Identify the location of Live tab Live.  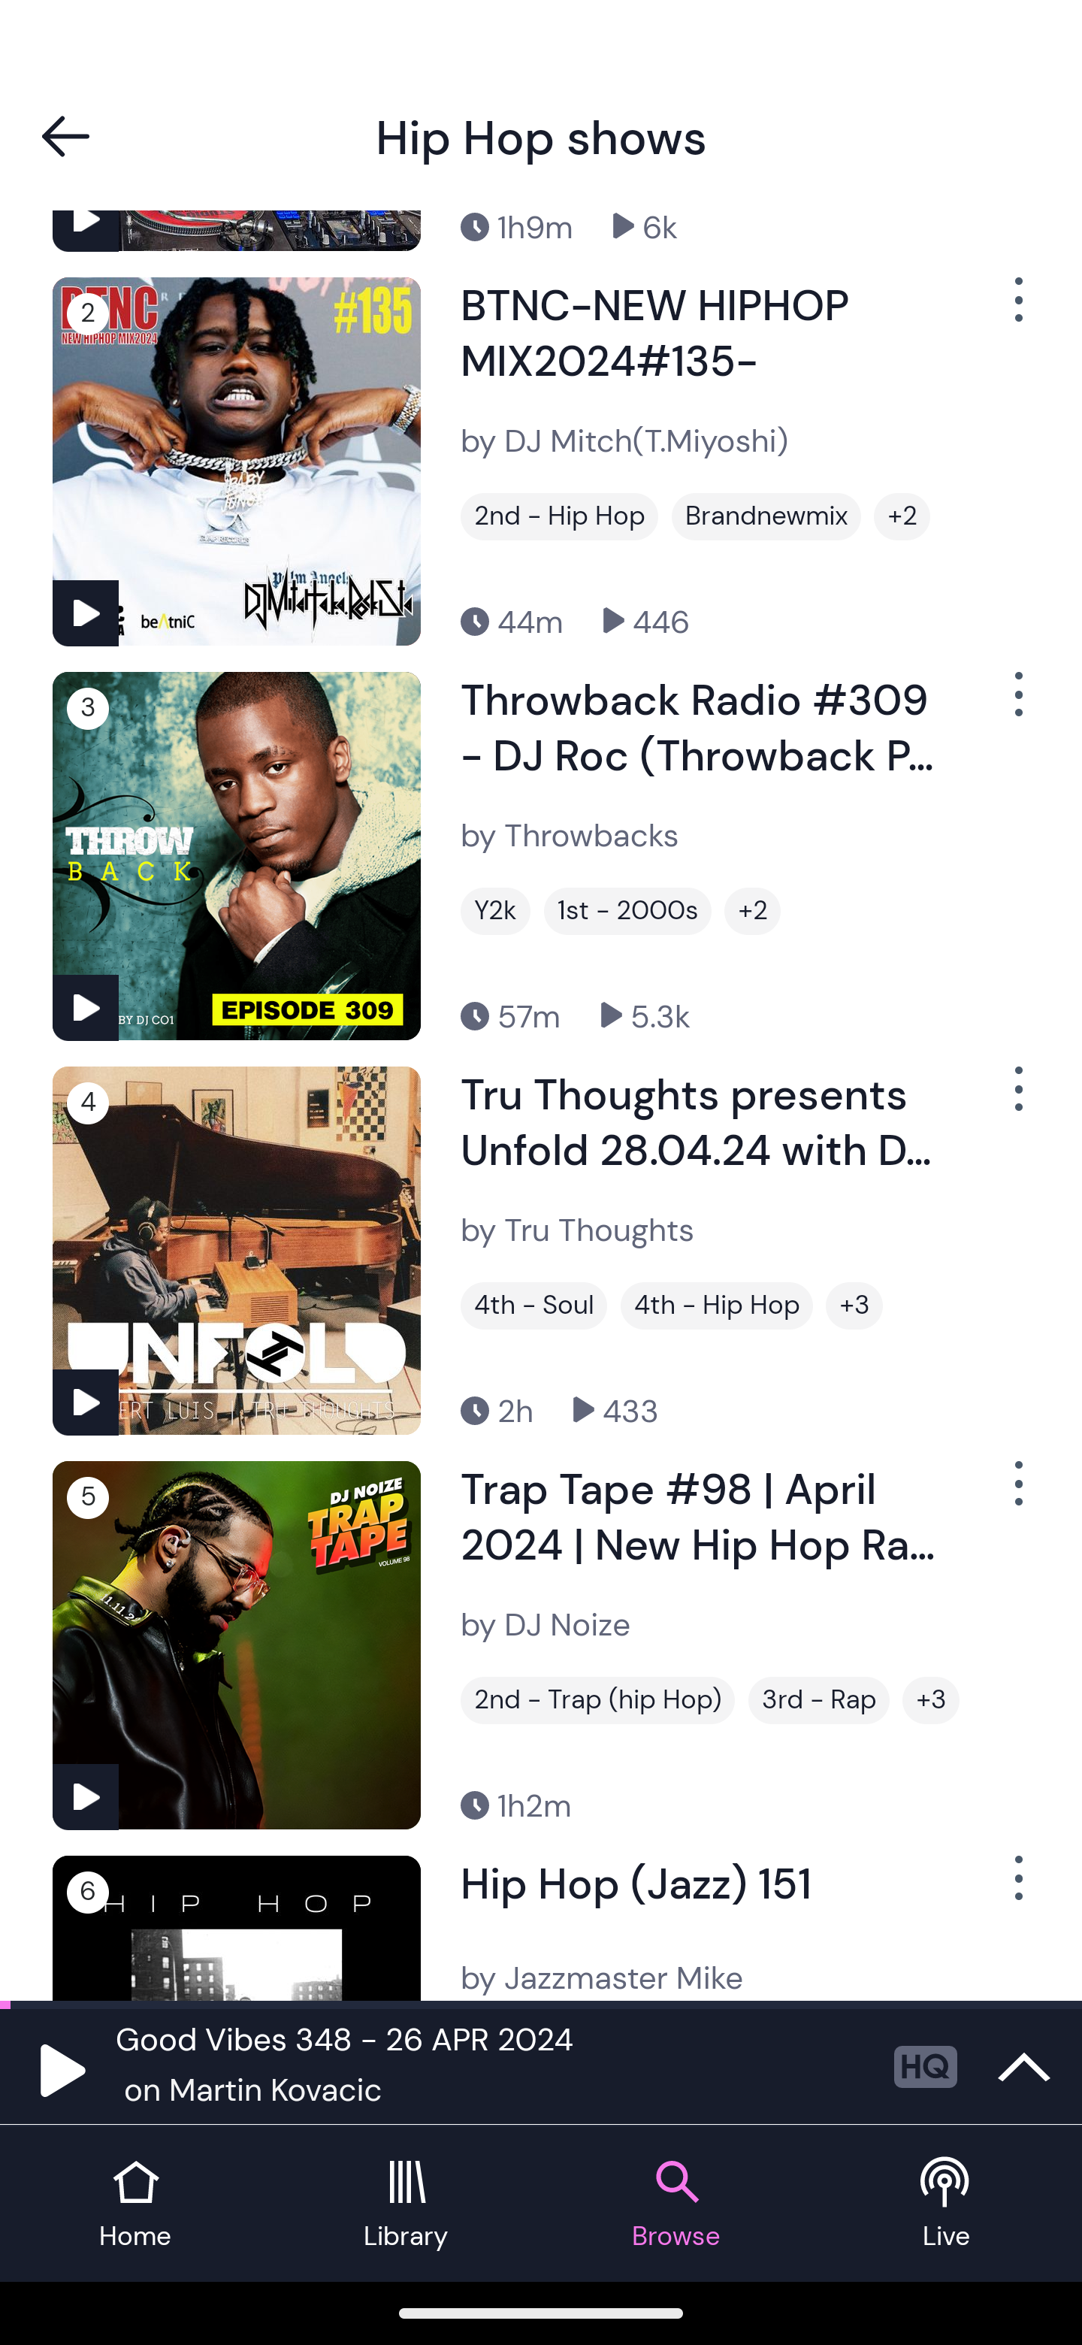
(947, 2204).